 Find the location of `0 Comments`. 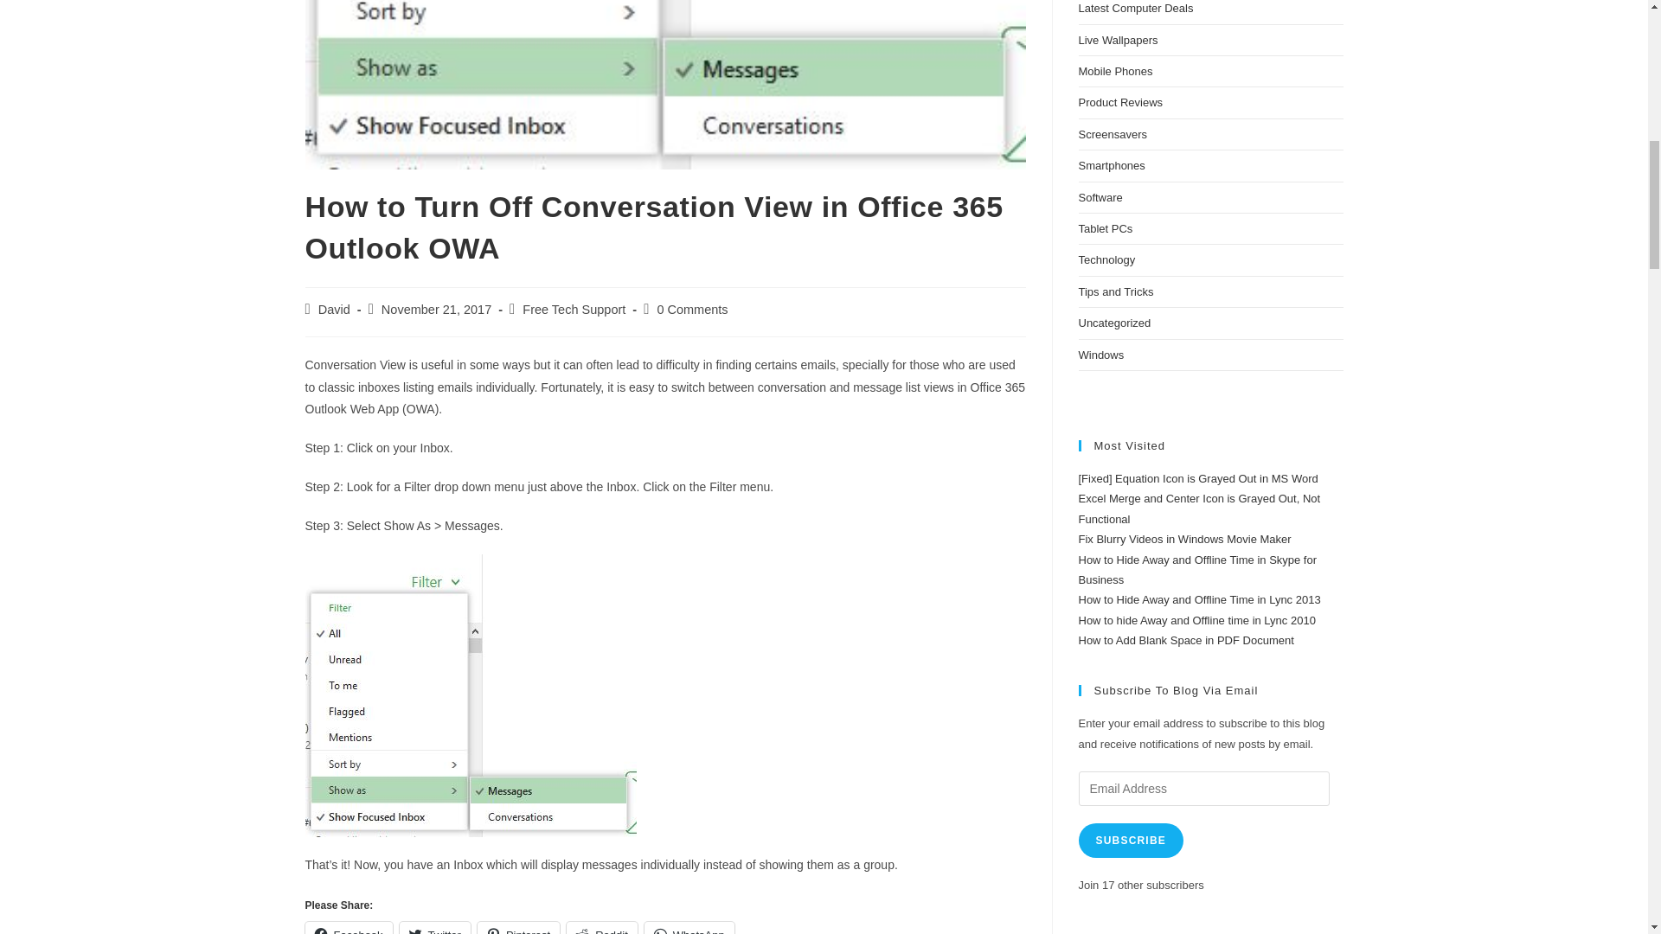

0 Comments is located at coordinates (691, 310).